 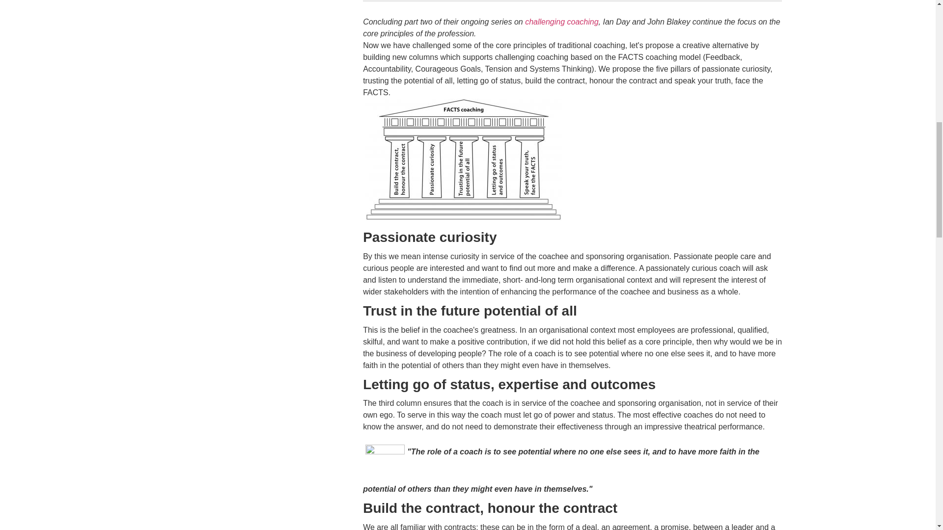 What do you see at coordinates (561, 22) in the screenshot?
I see `challenging coaching` at bounding box center [561, 22].